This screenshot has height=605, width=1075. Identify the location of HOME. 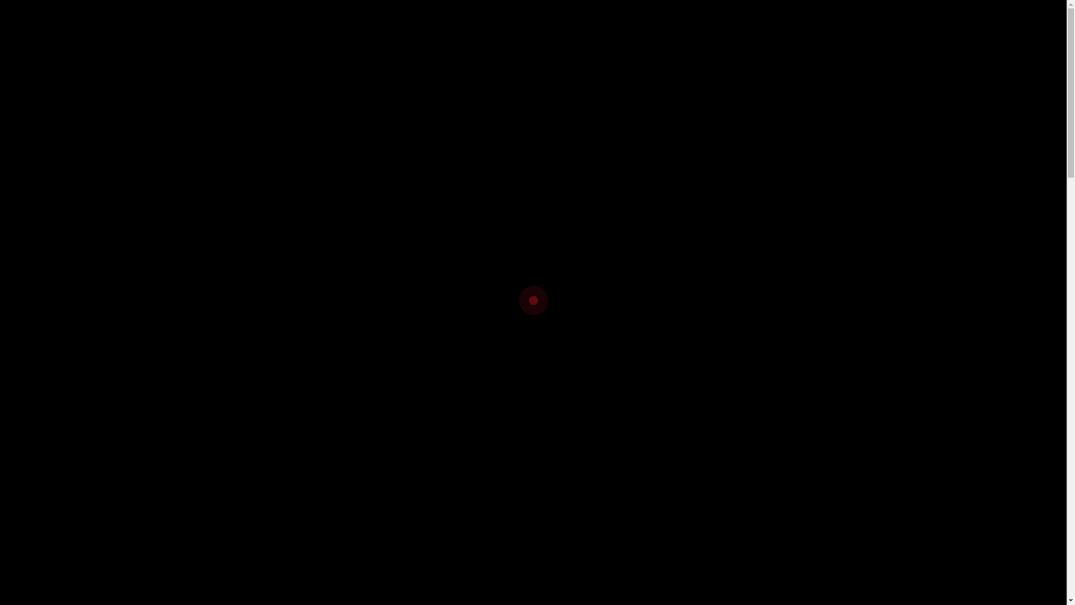
(343, 131).